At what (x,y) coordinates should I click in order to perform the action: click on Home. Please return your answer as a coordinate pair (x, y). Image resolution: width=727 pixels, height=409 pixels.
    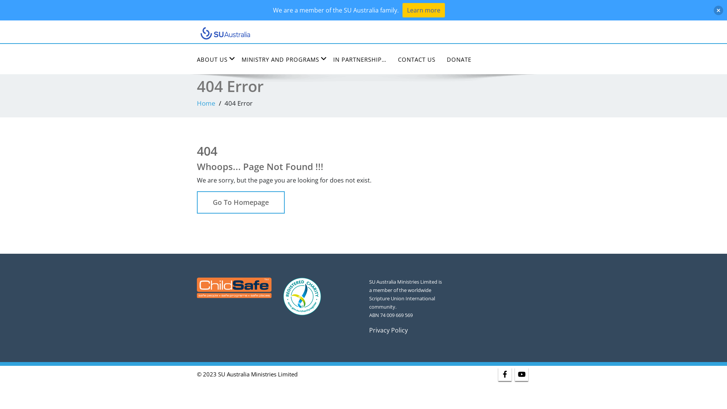
    Looking at the image, I should click on (206, 103).